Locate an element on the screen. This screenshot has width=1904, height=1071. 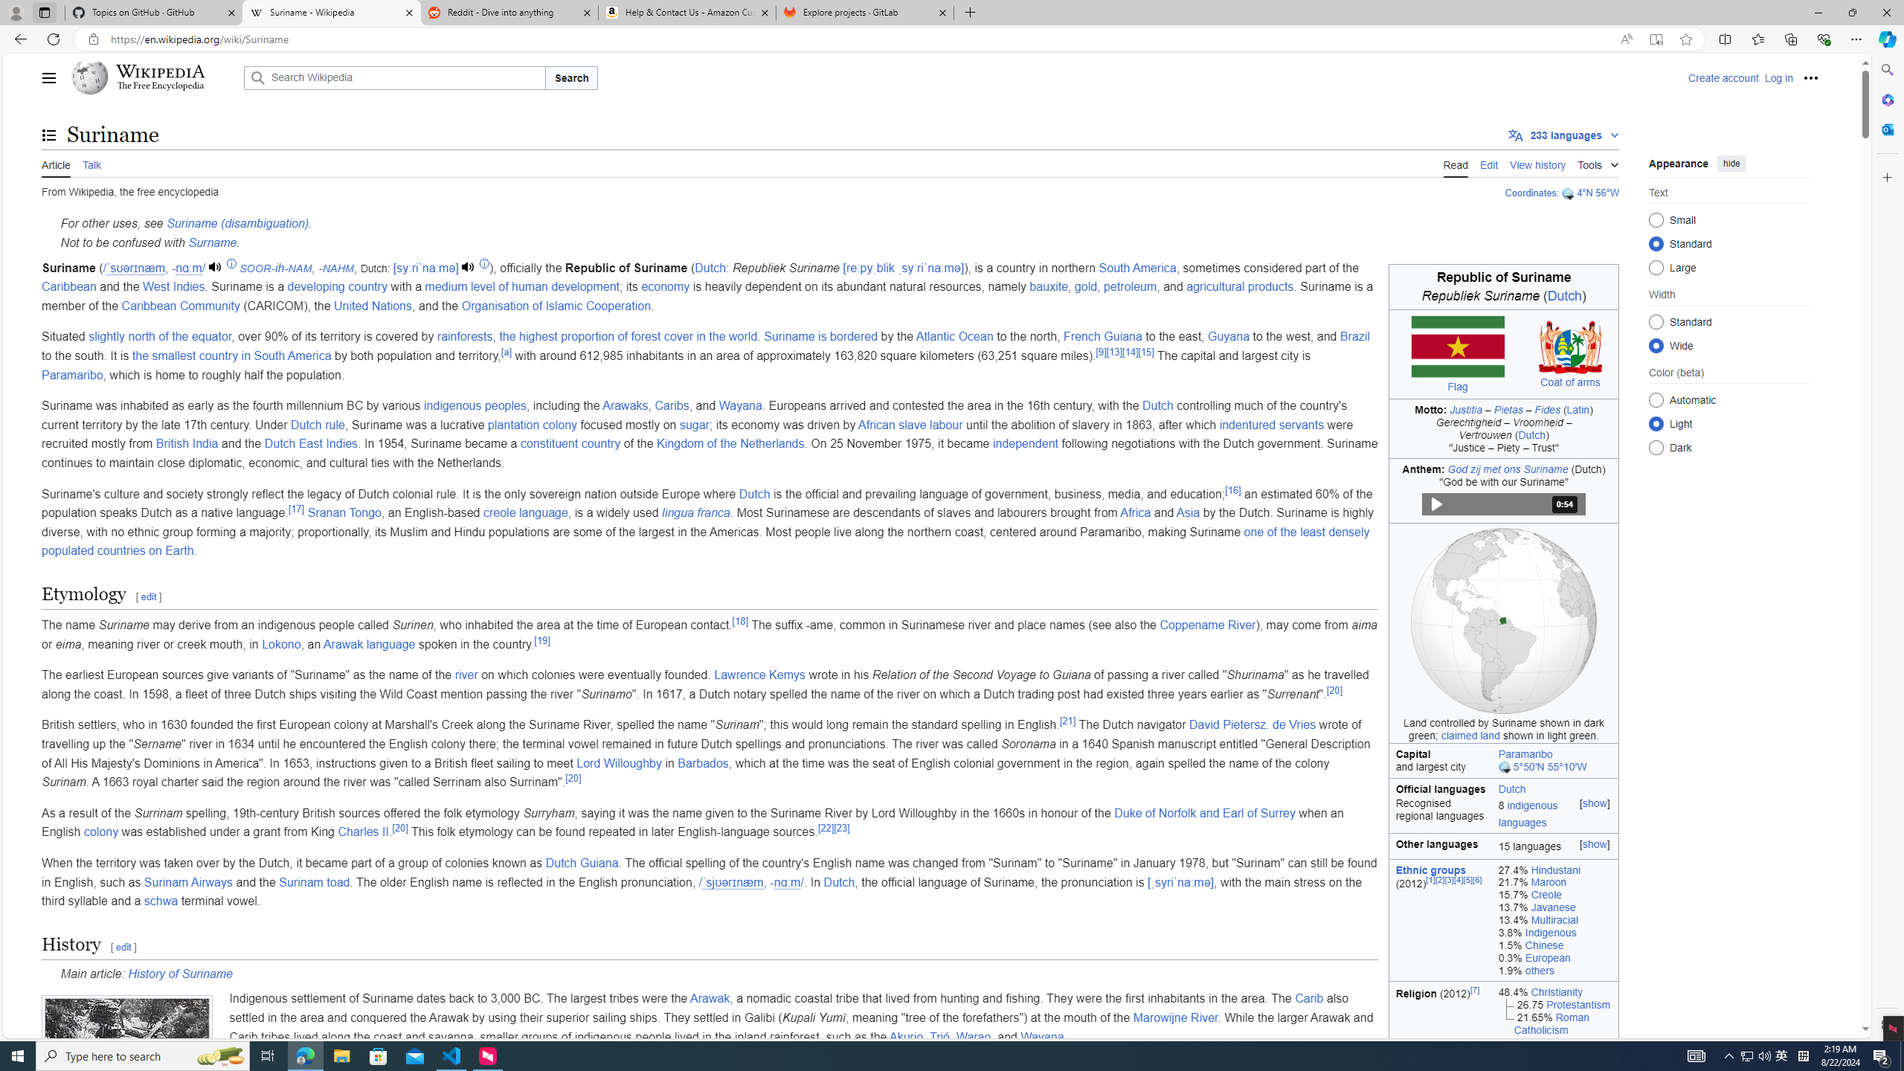
Flag is located at coordinates (1457, 387).